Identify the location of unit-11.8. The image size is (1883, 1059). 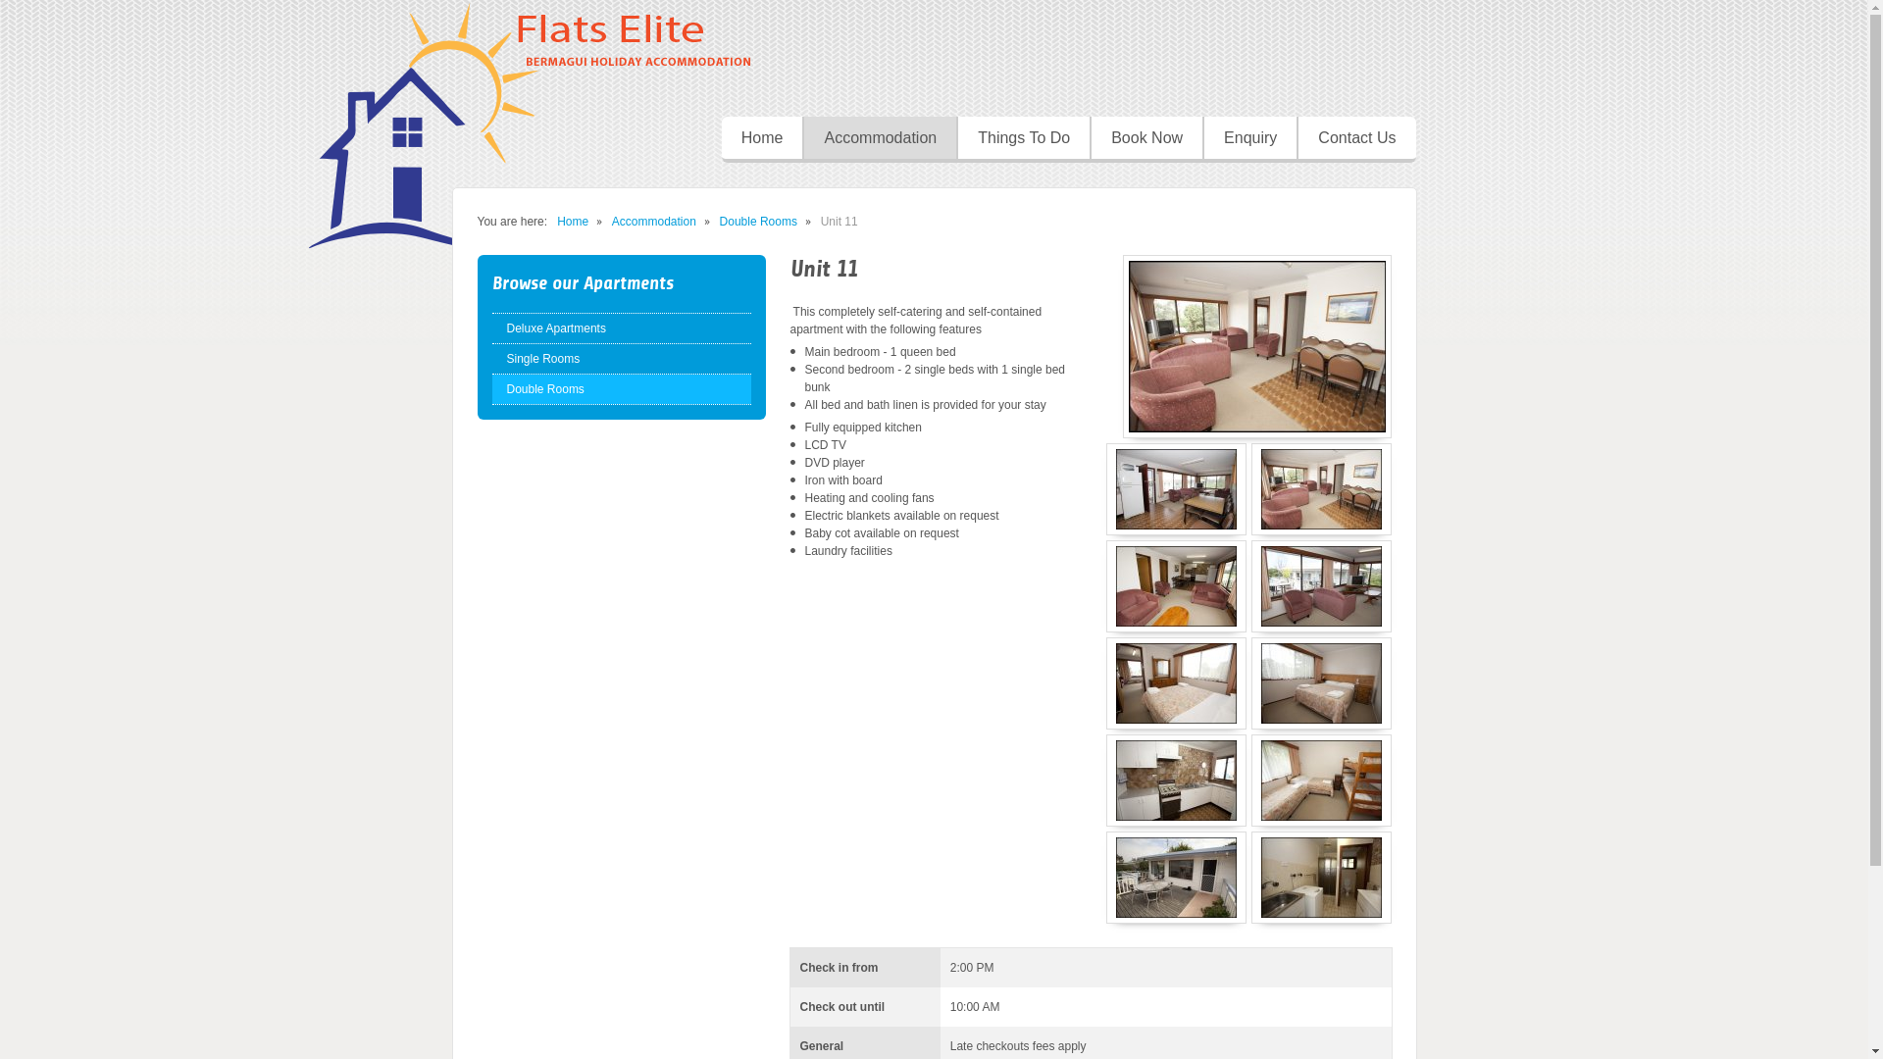
(1322, 878).